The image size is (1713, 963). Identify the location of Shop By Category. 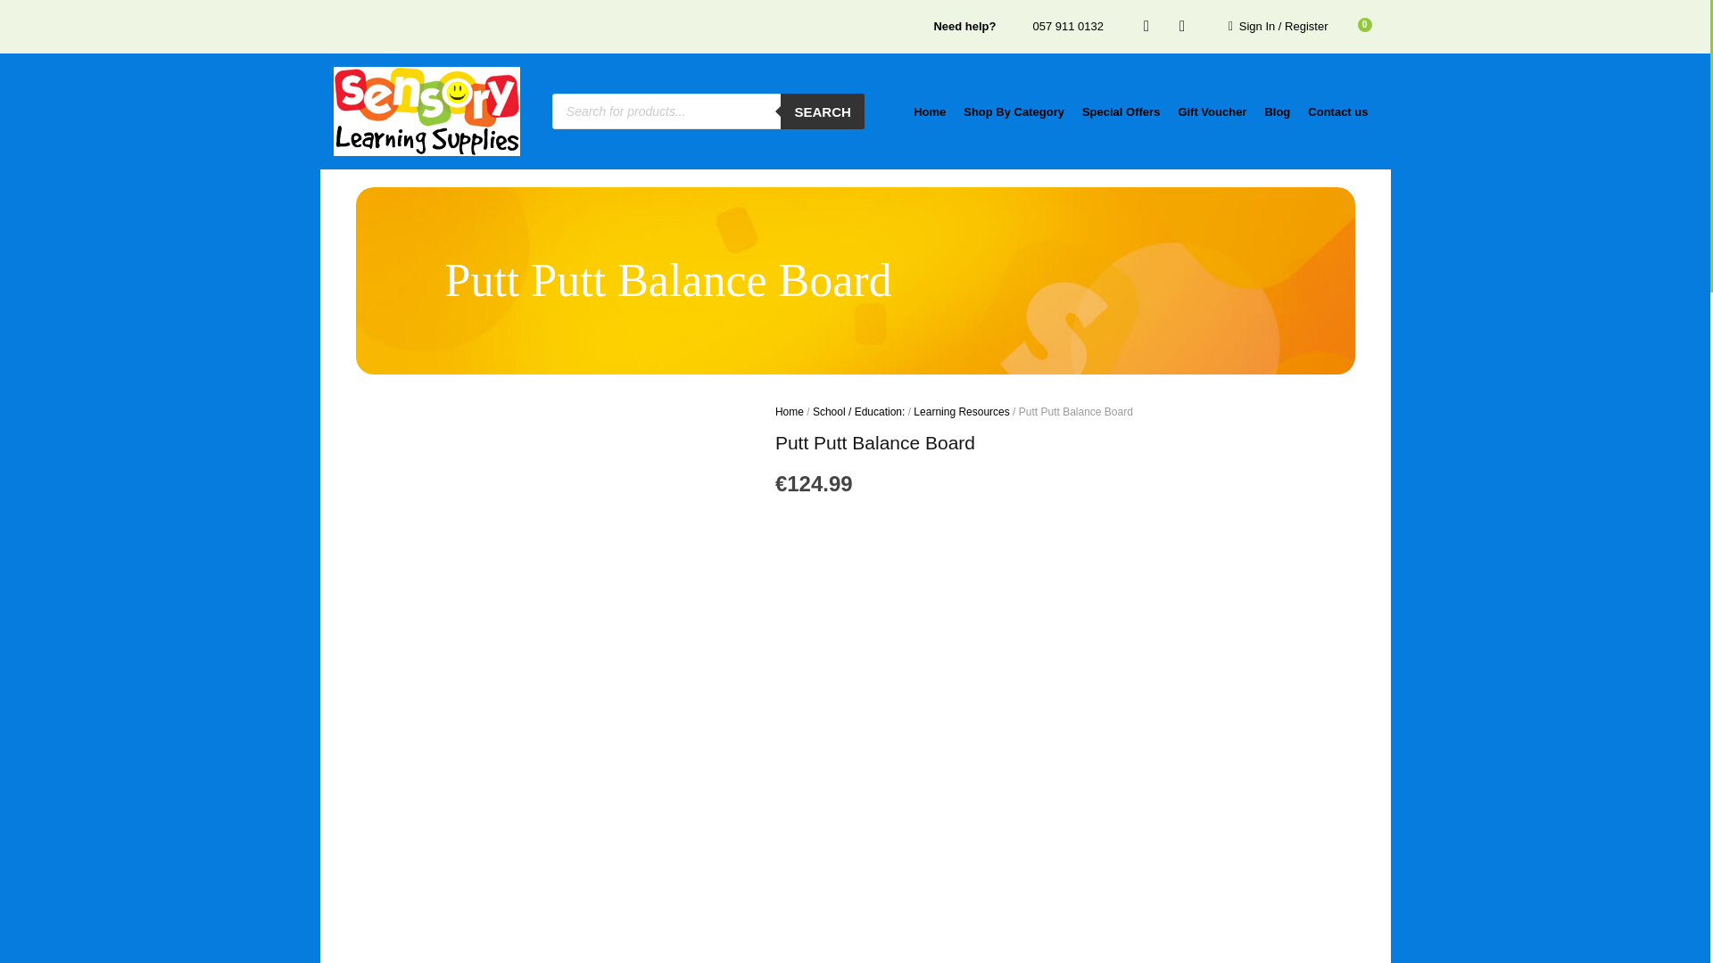
(1014, 111).